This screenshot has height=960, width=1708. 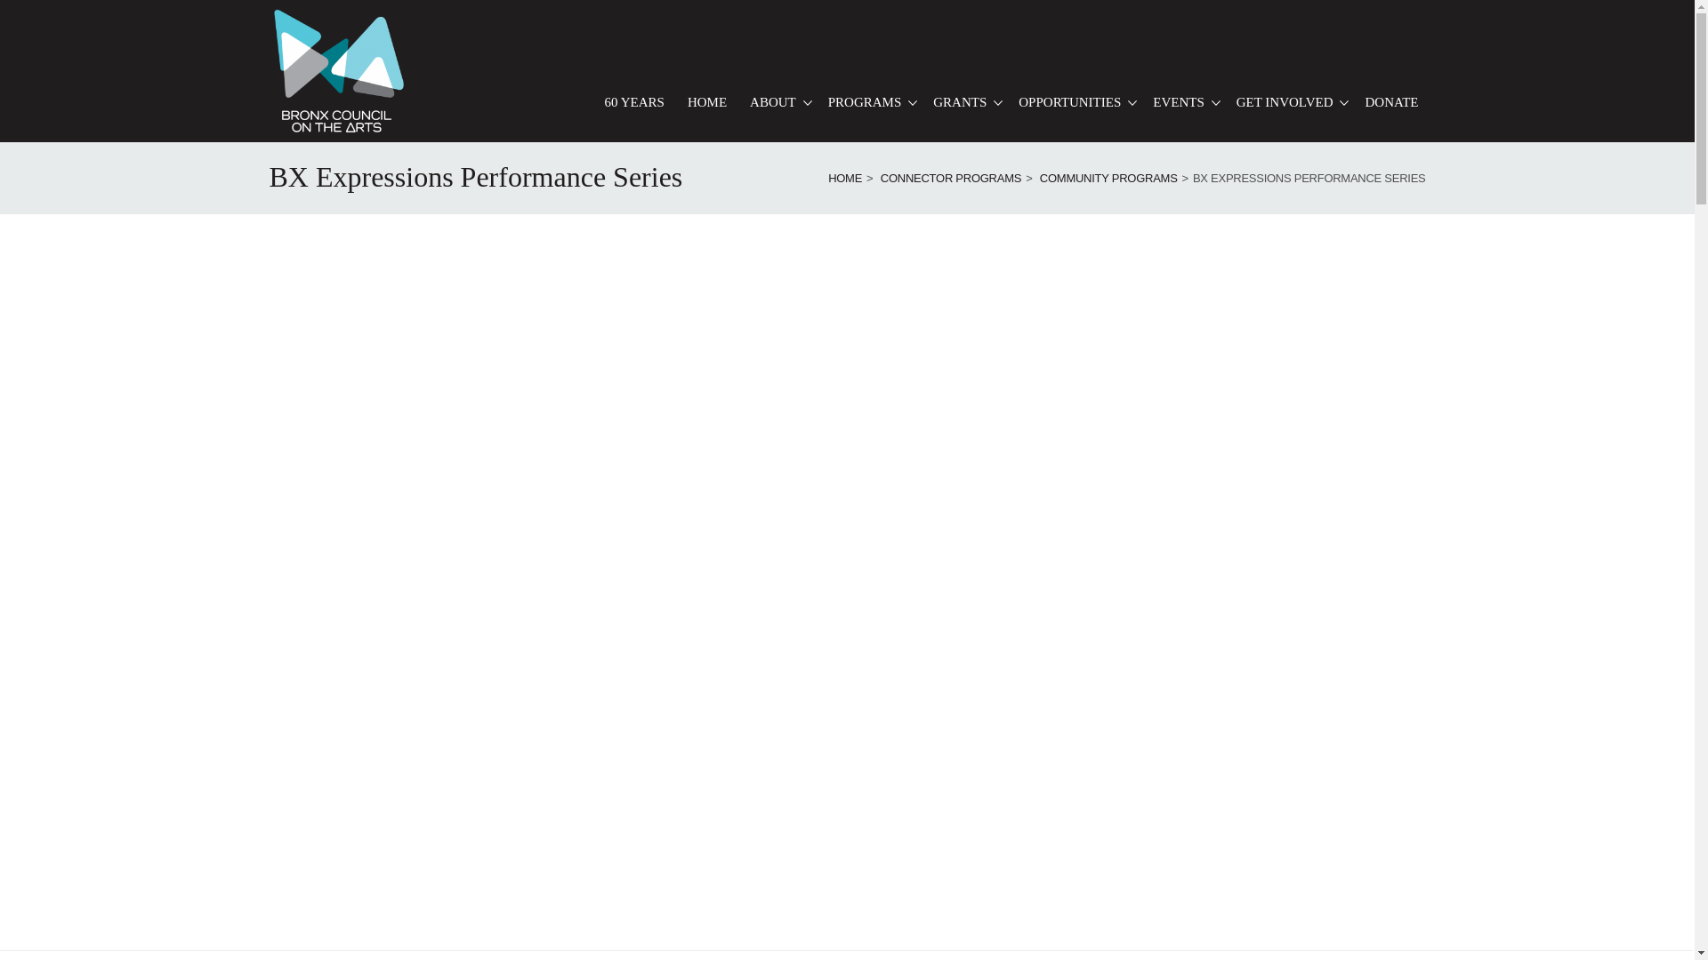 I want to click on OPPORTUNITIES, so click(x=1074, y=102).